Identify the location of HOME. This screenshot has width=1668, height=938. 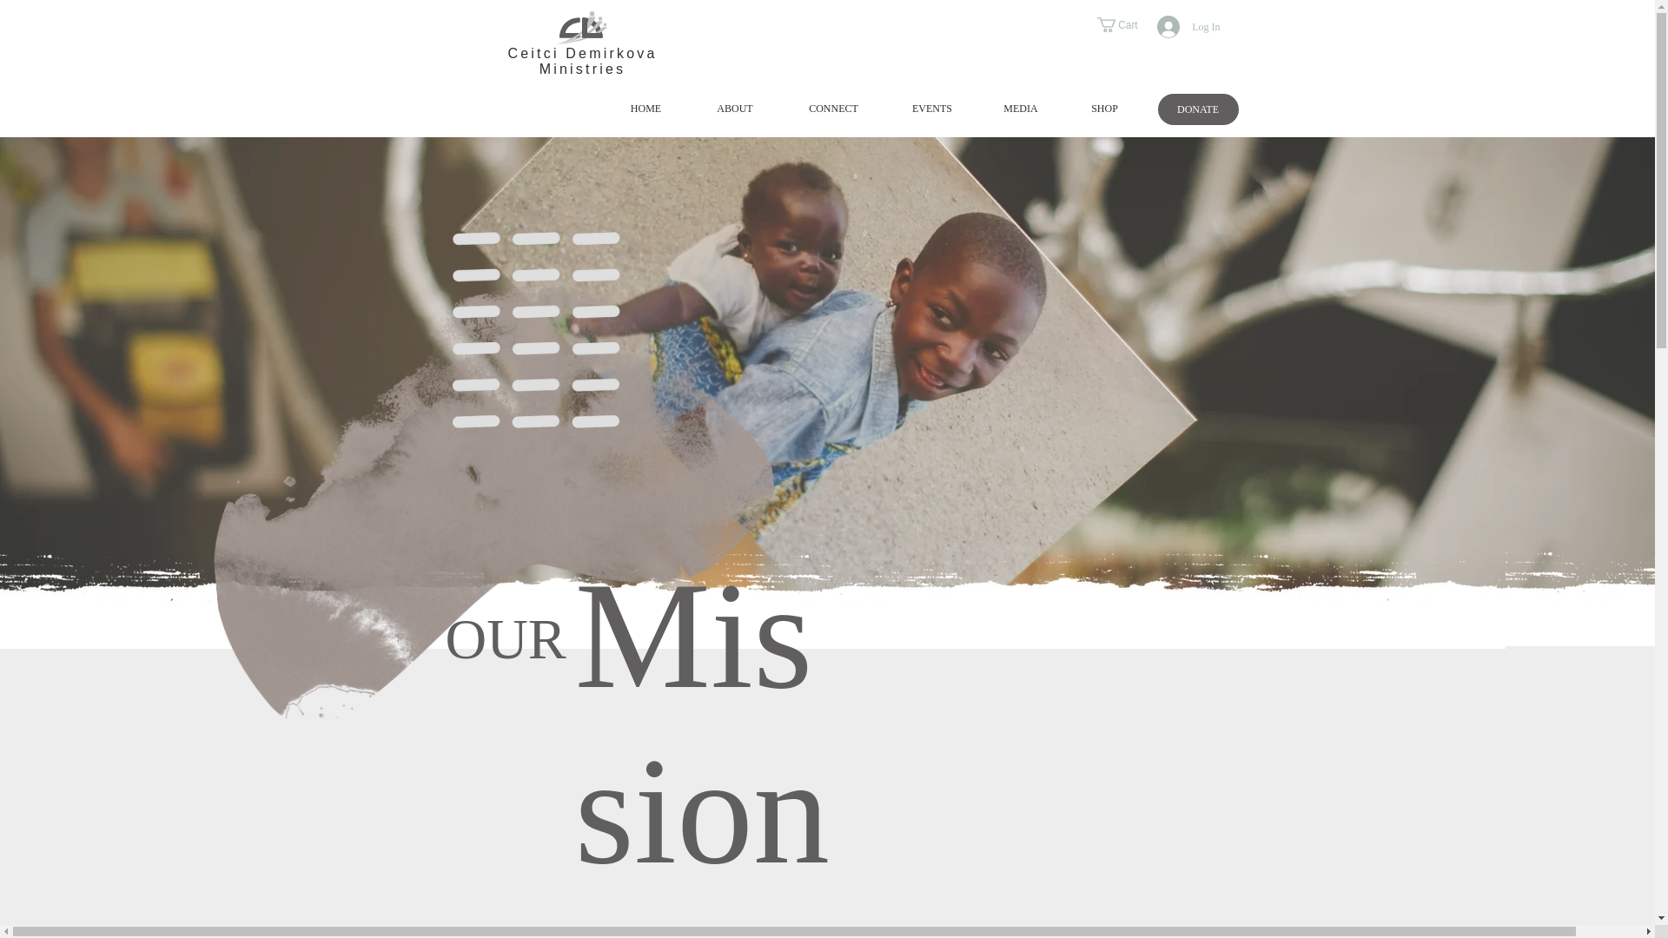
(646, 108).